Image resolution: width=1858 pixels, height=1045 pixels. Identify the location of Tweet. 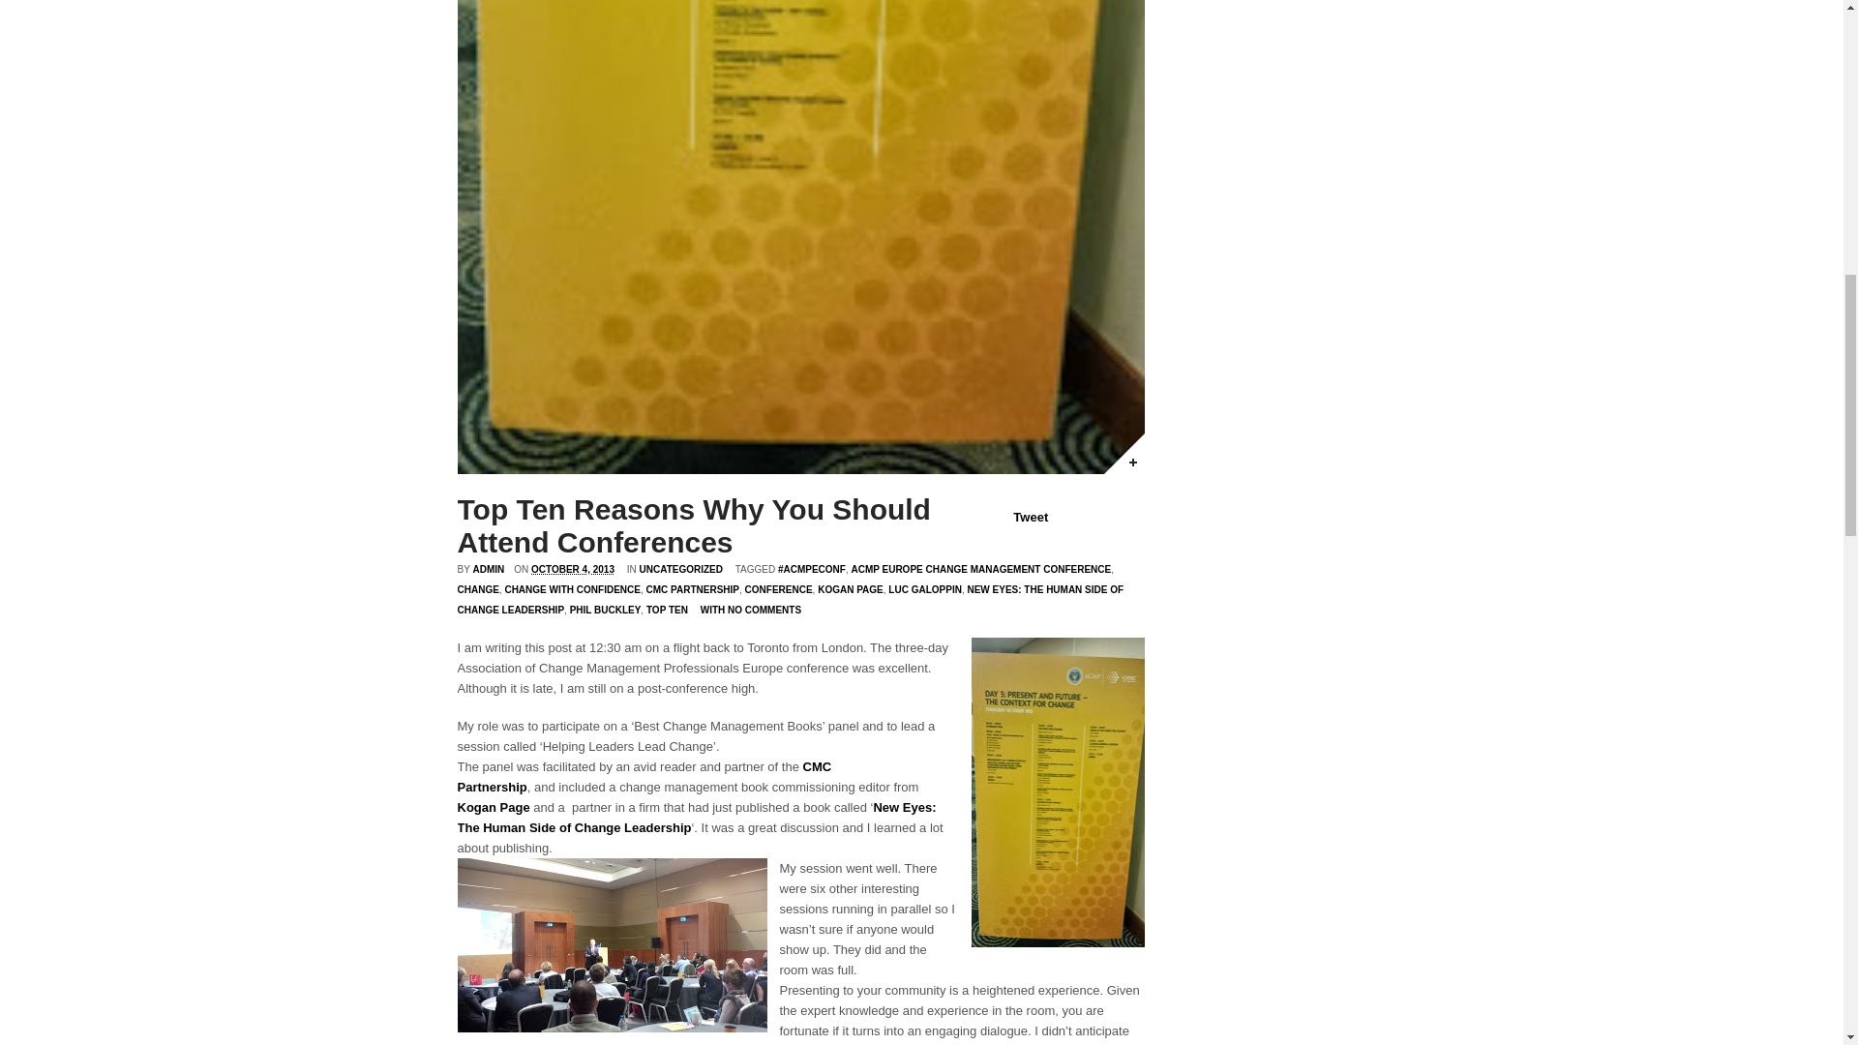
(1030, 517).